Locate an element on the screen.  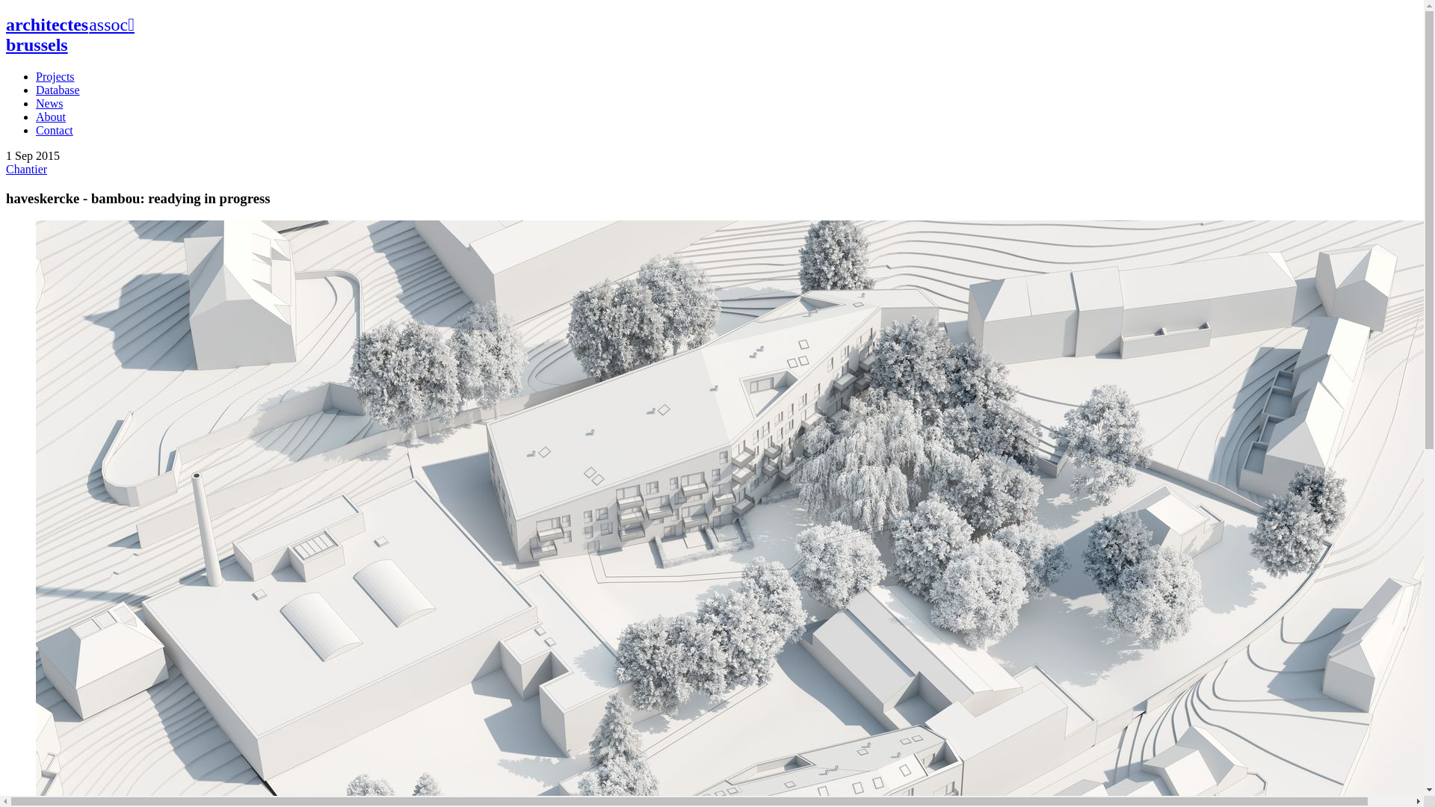
Chantier is located at coordinates (27, 169).